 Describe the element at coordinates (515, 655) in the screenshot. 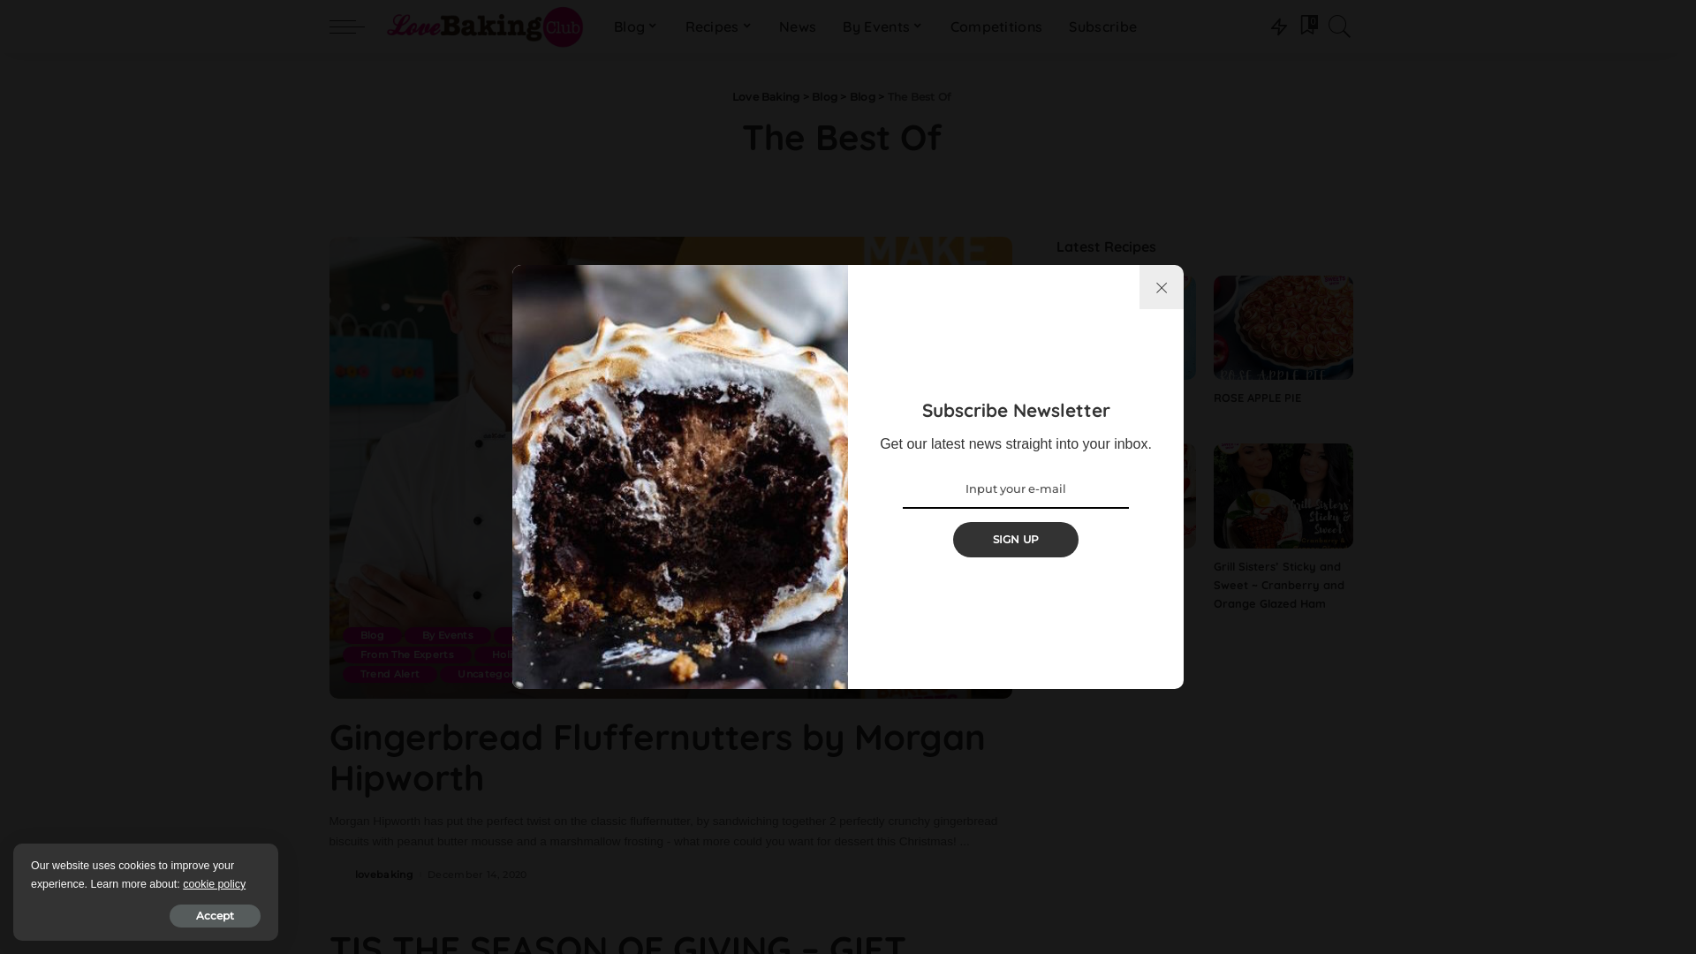

I see `Holidays` at that location.